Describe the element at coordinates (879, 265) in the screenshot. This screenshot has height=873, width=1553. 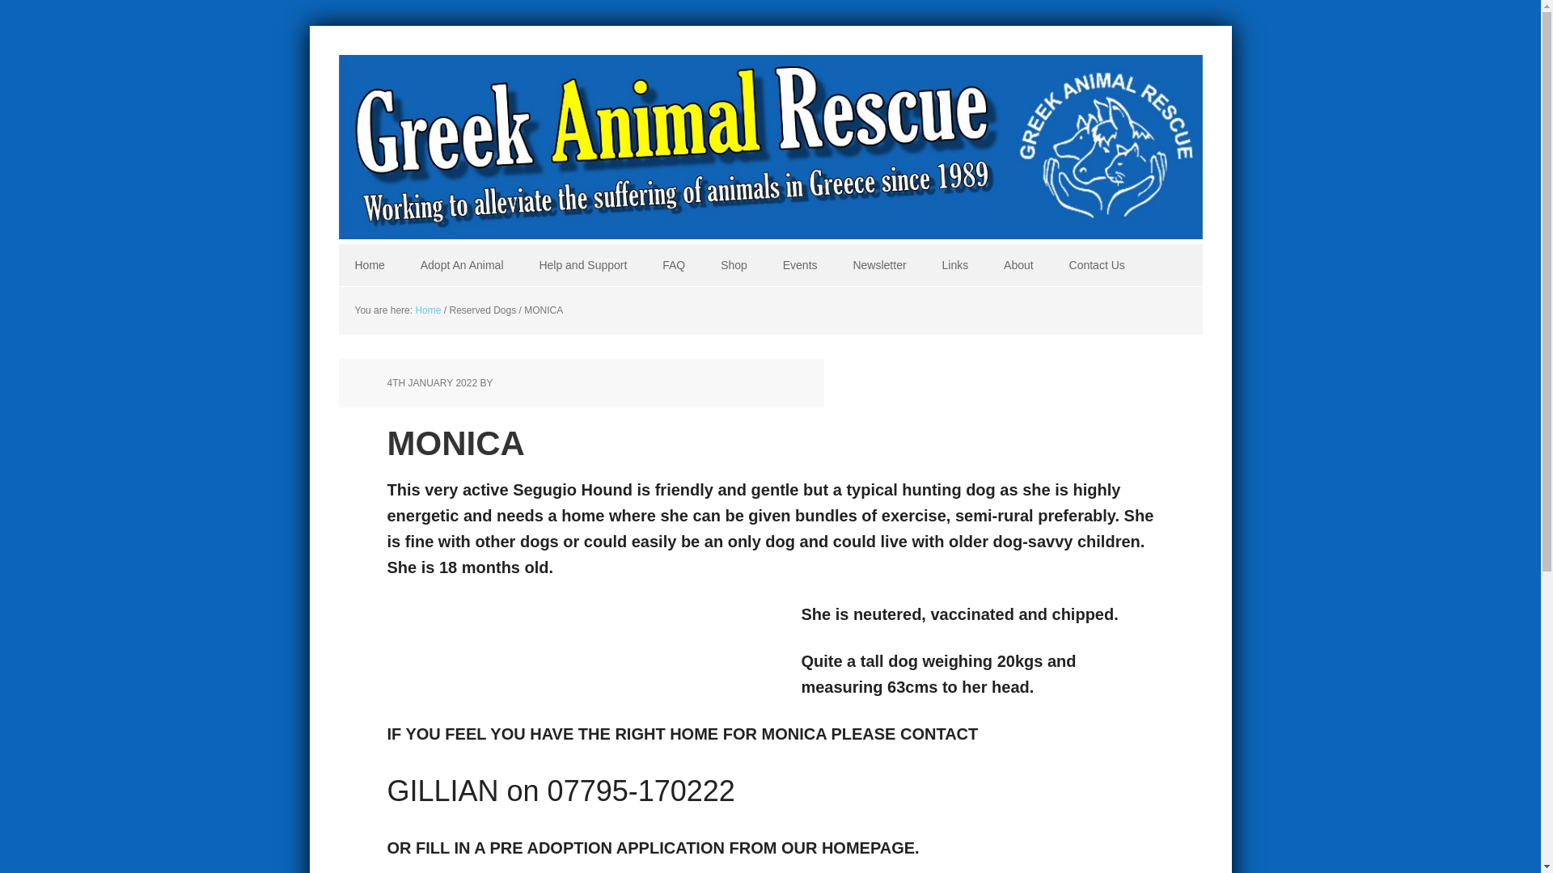
I see `Newsletter` at that location.